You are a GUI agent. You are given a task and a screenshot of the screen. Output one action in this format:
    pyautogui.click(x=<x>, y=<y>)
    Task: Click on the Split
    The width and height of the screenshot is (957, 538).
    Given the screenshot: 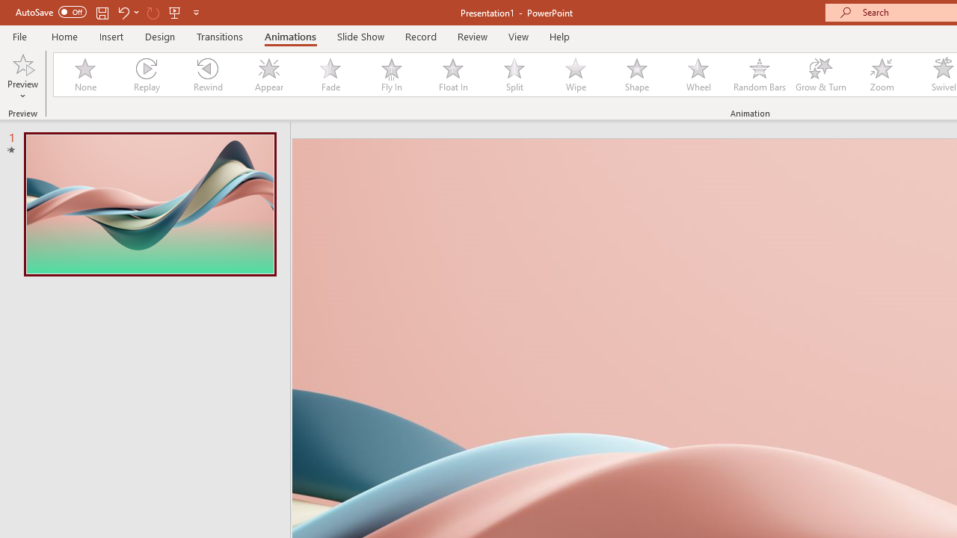 What is the action you would take?
    pyautogui.click(x=514, y=75)
    